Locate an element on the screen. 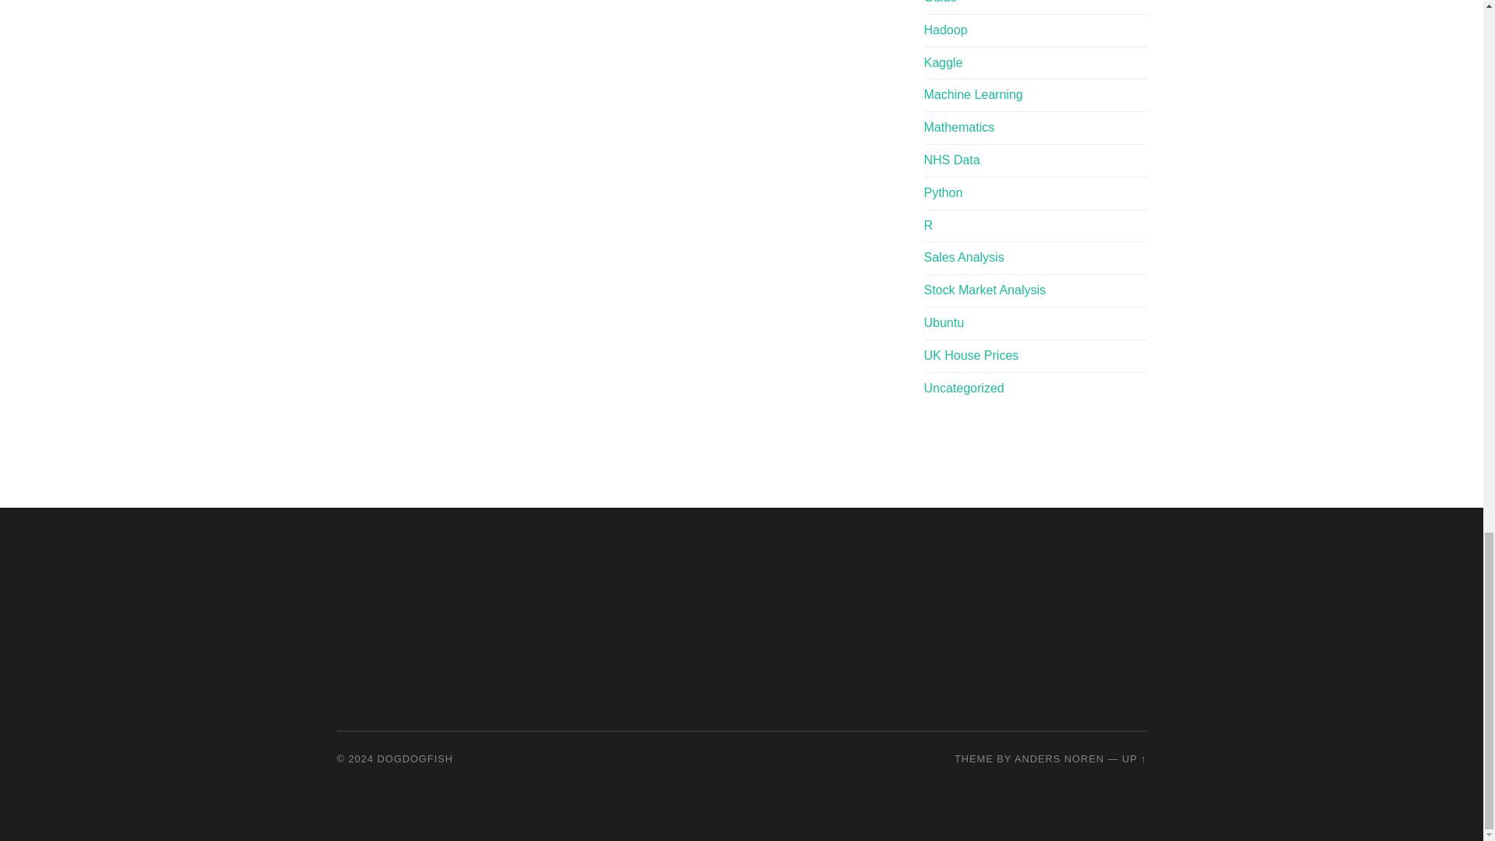 Image resolution: width=1495 pixels, height=841 pixels. NHS Data is located at coordinates (952, 159).